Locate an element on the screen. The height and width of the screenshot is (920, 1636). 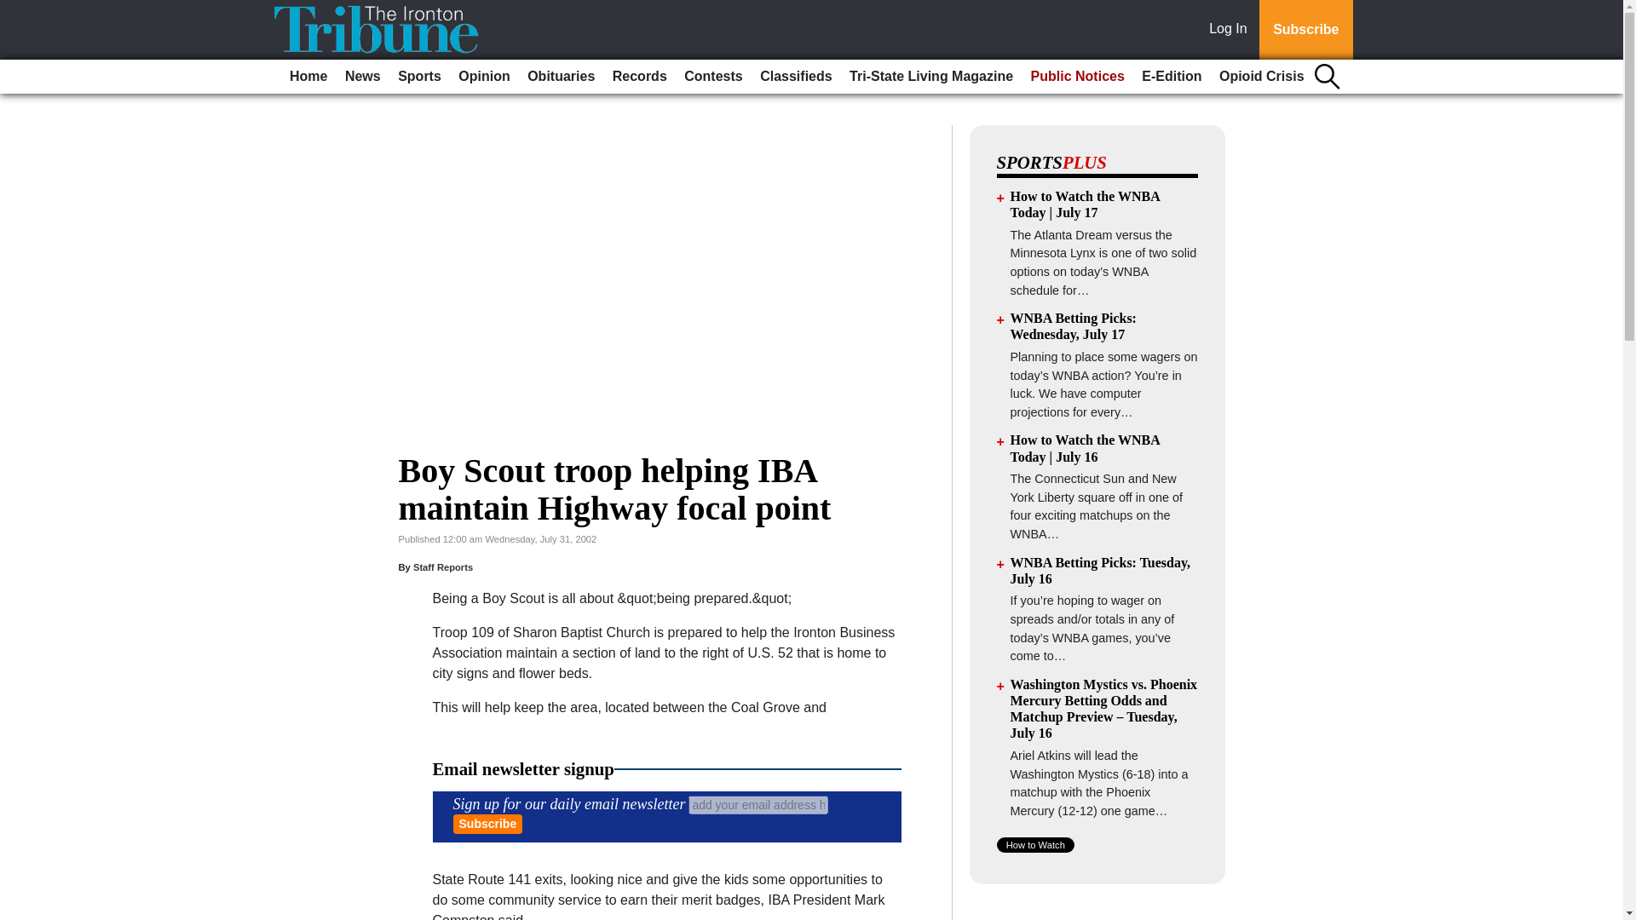
Subscribe is located at coordinates (487, 823).